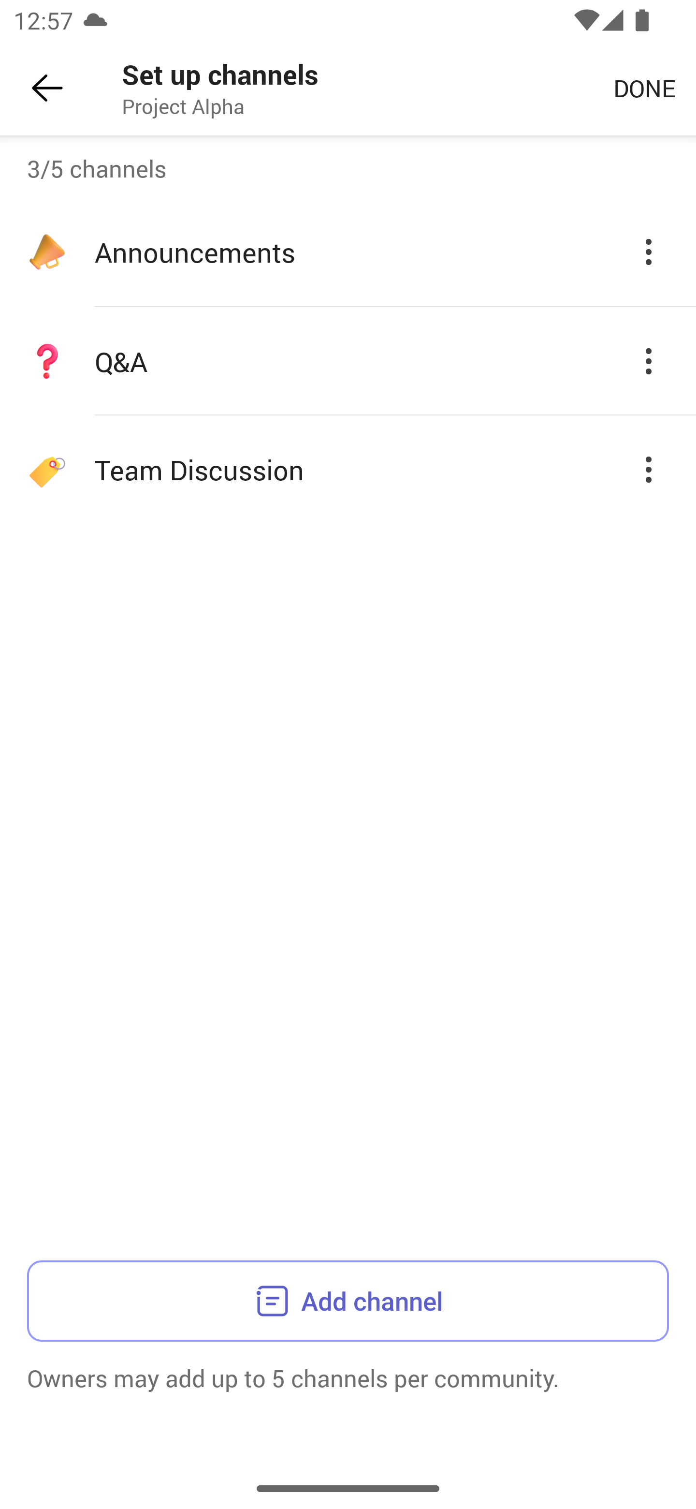  I want to click on Channel options for Q&A, so click(649, 361).